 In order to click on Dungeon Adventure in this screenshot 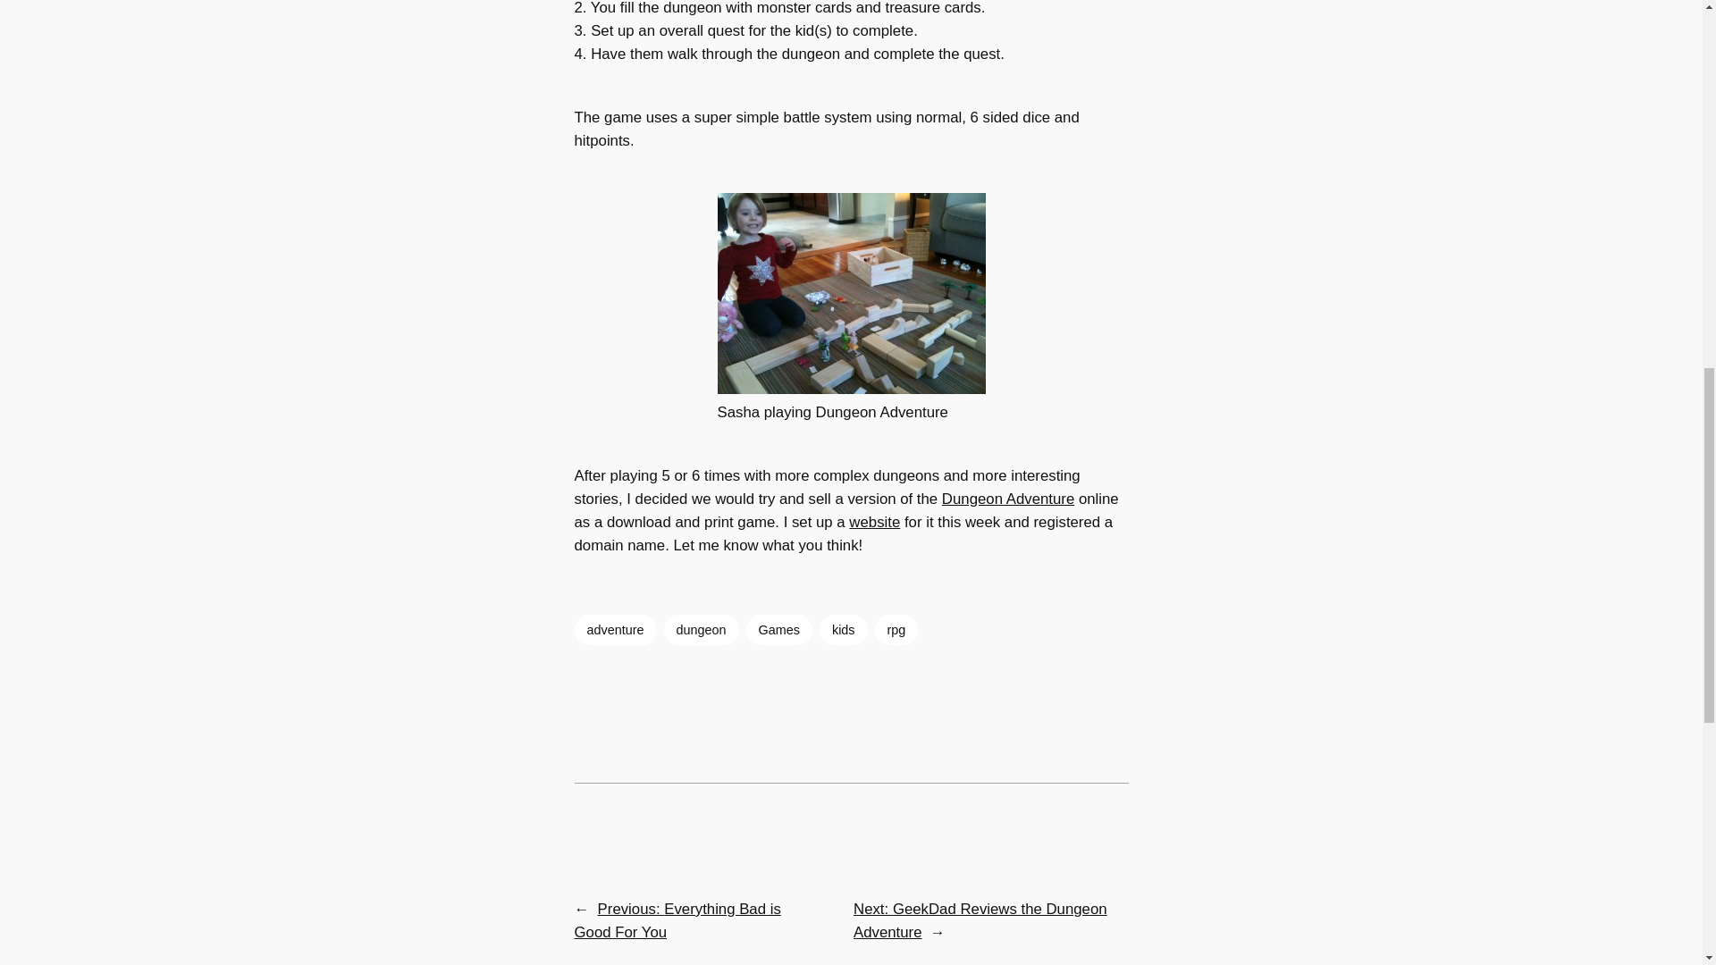, I will do `click(1008, 499)`.